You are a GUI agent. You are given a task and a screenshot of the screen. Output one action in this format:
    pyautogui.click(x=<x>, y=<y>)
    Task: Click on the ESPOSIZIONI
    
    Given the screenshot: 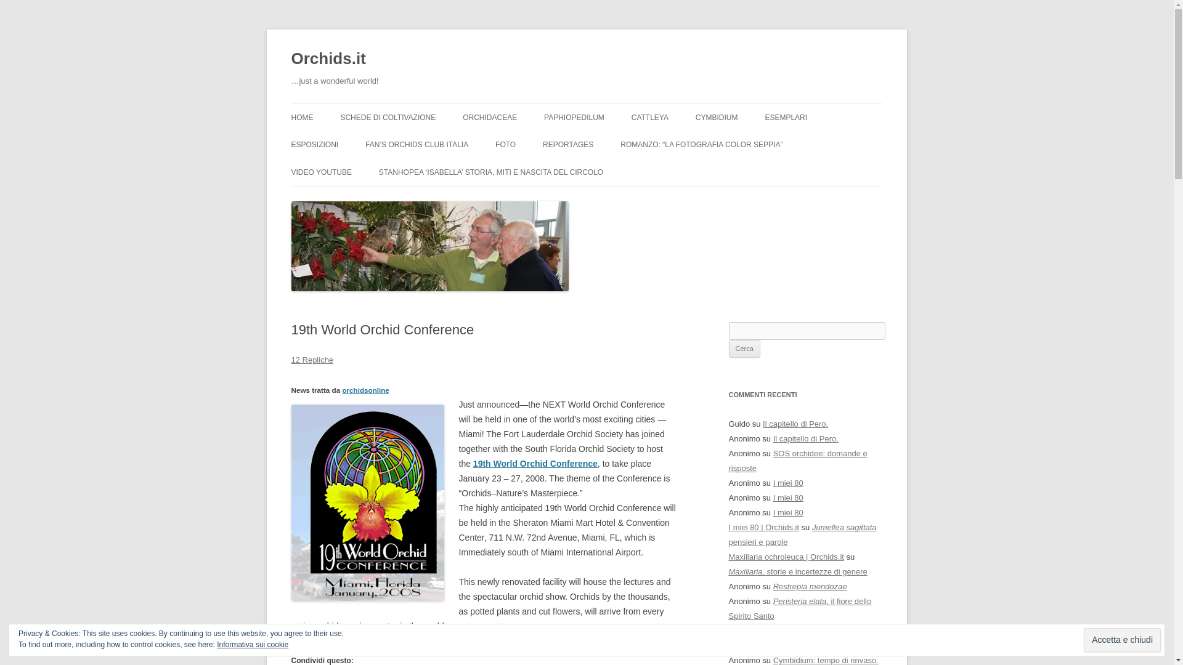 What is the action you would take?
    pyautogui.click(x=314, y=144)
    